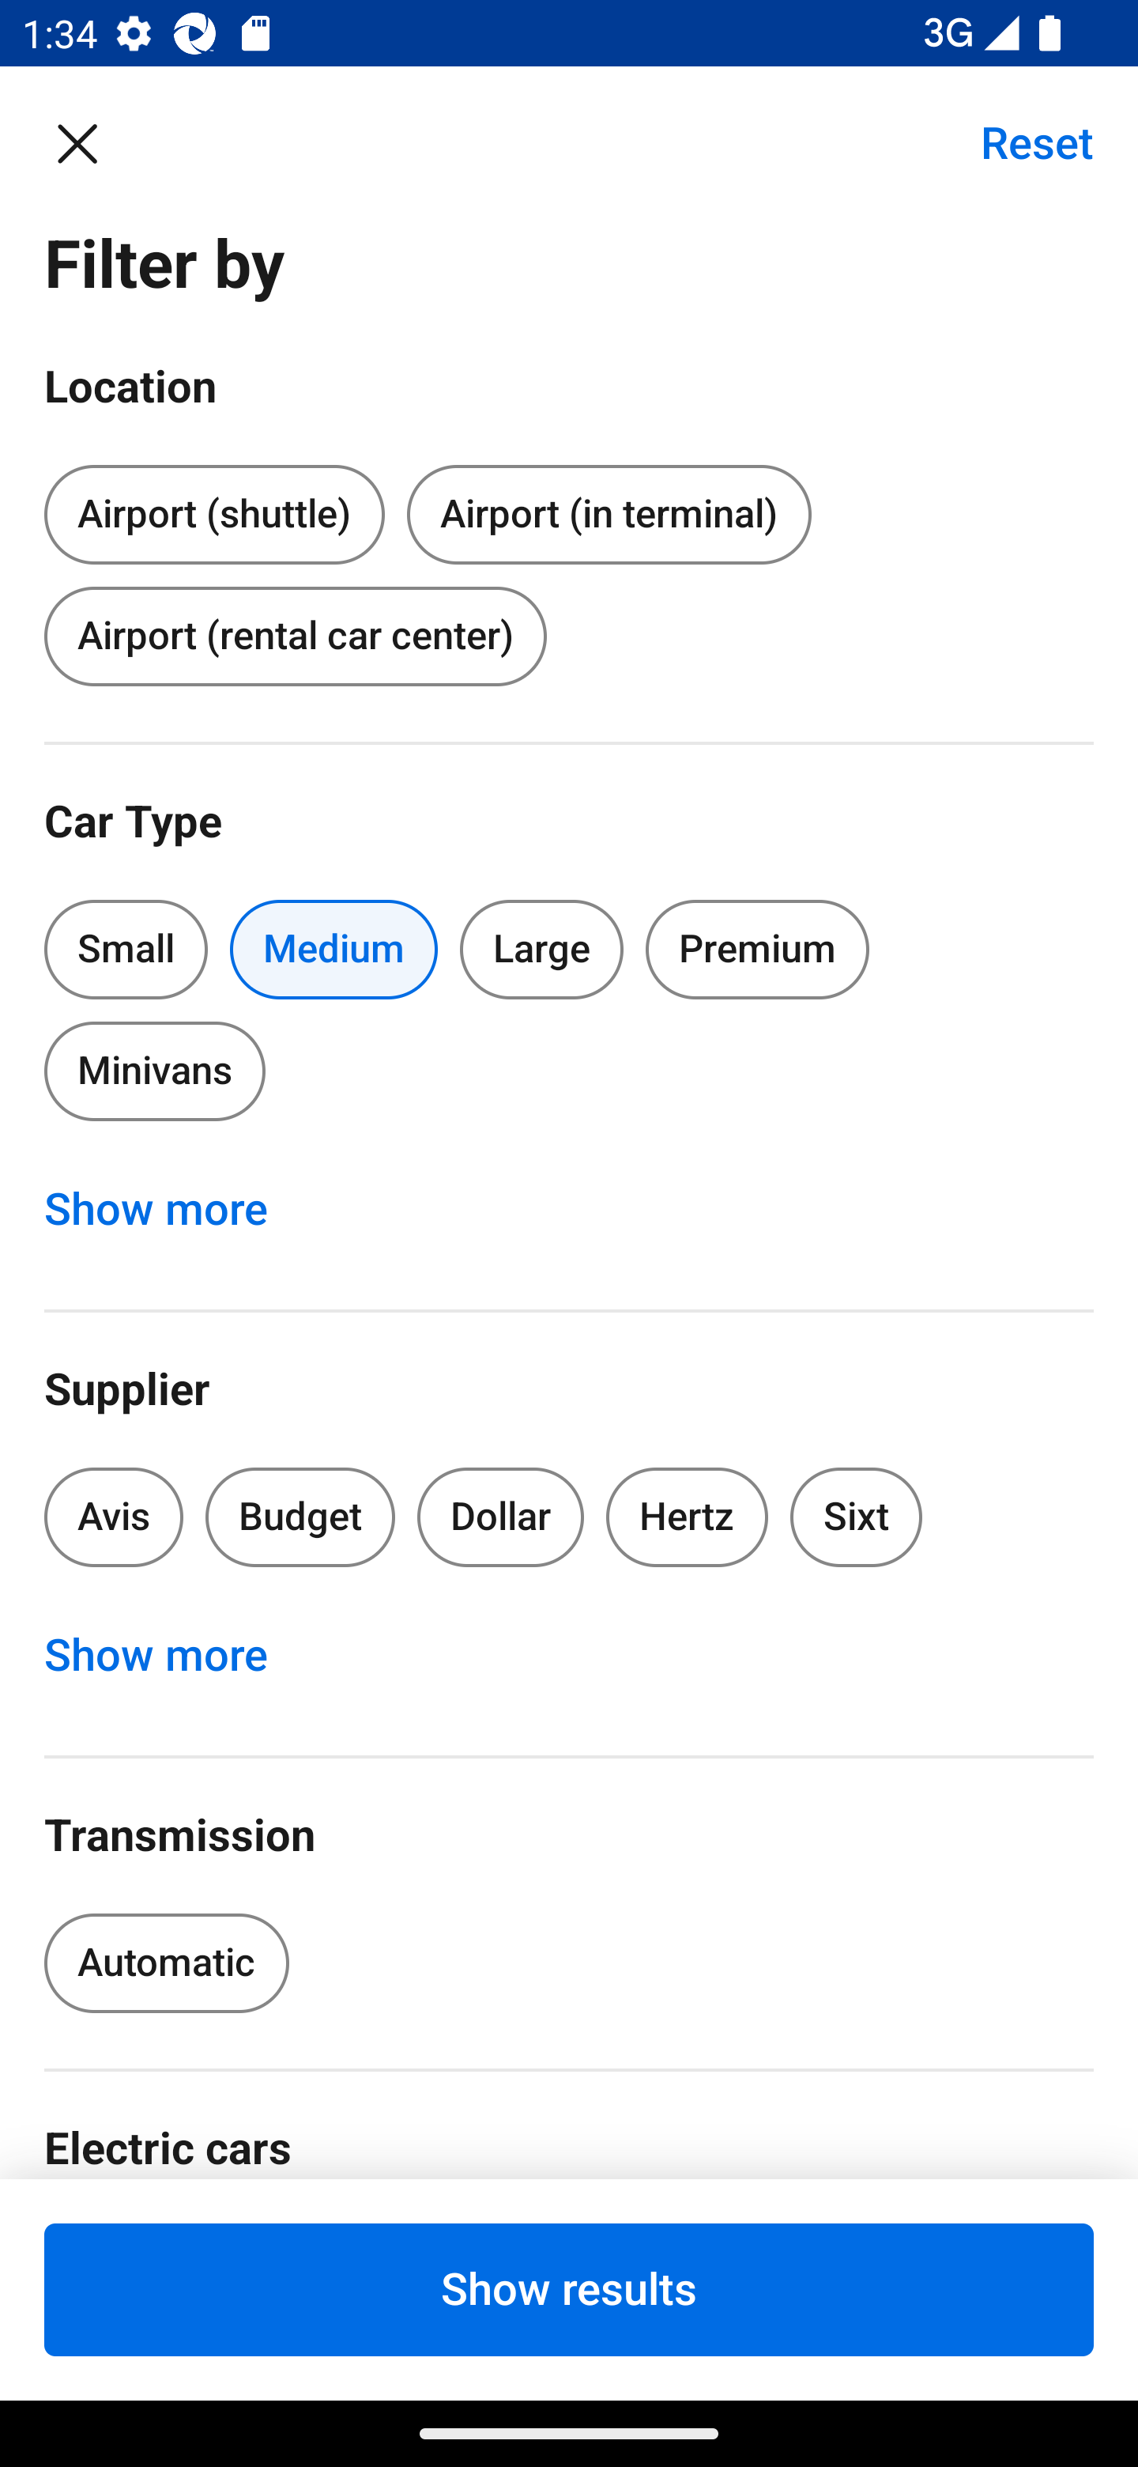 The image size is (1138, 2467). I want to click on Show results, so click(569, 2289).